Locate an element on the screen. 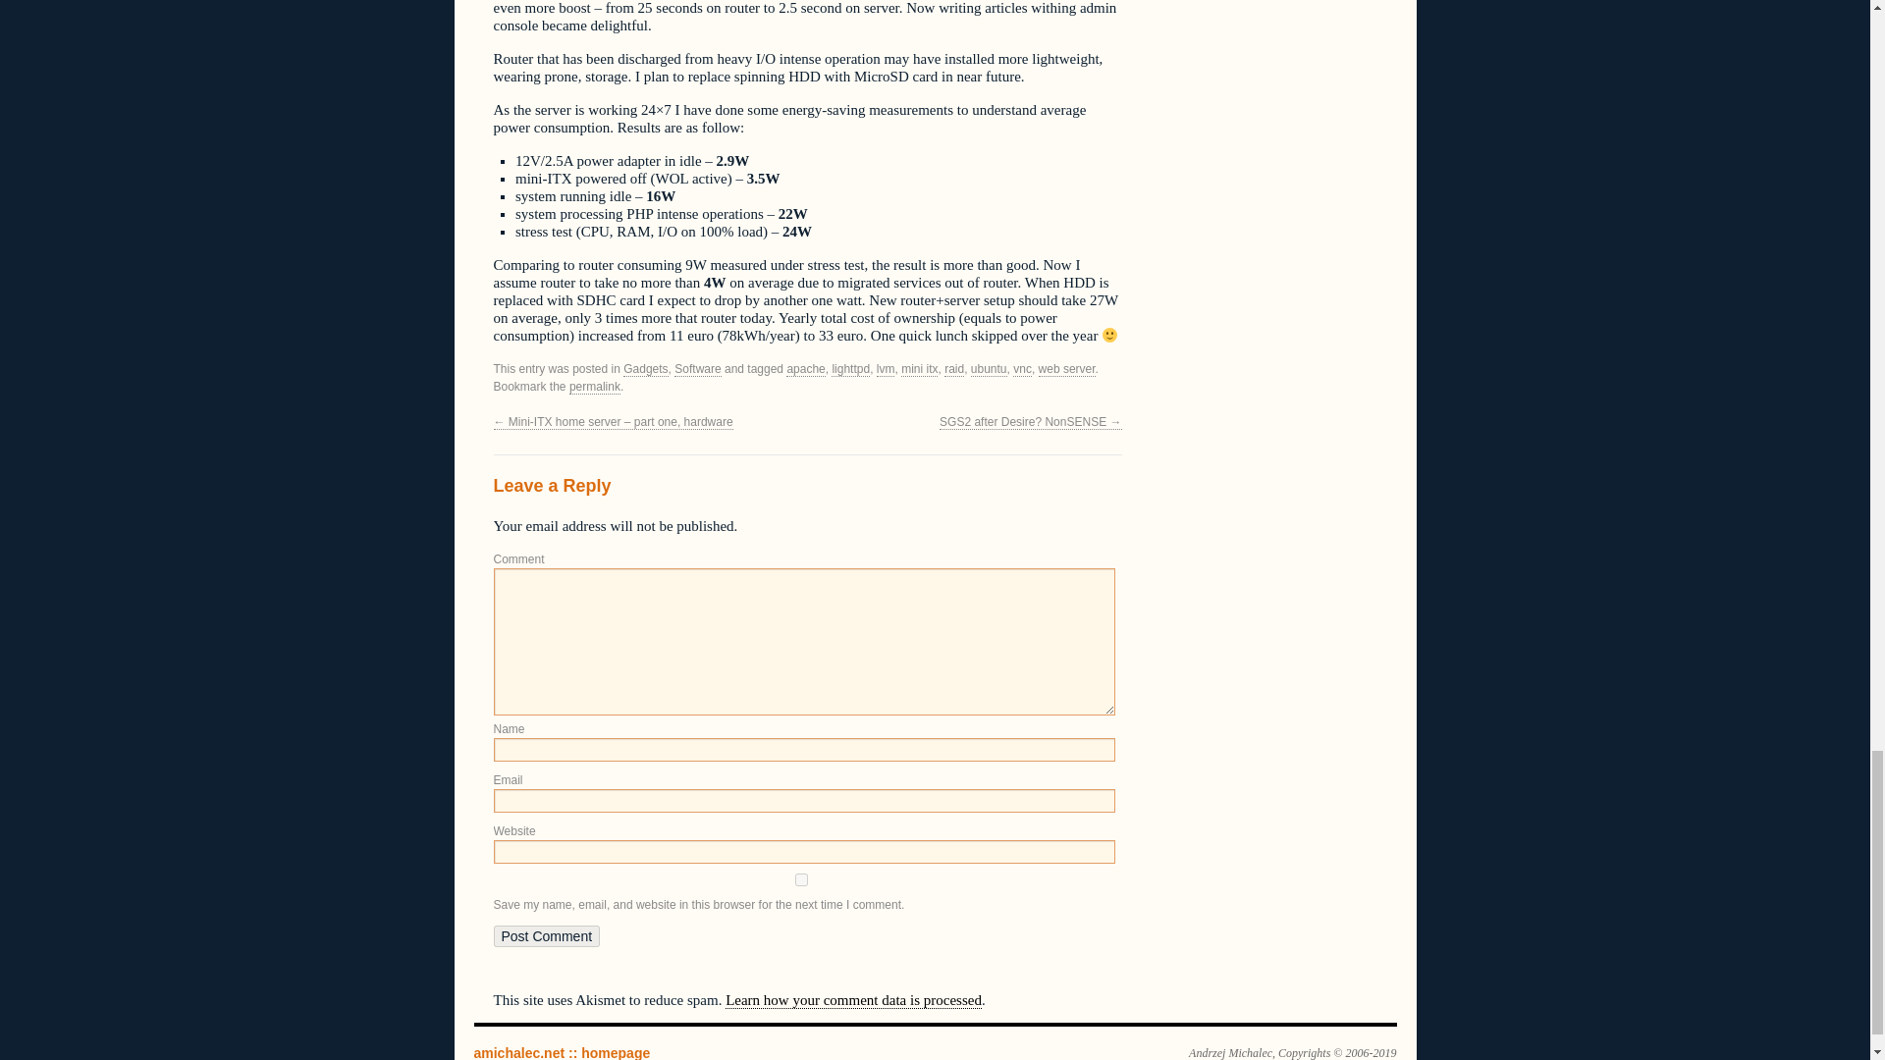  permalink is located at coordinates (594, 387).